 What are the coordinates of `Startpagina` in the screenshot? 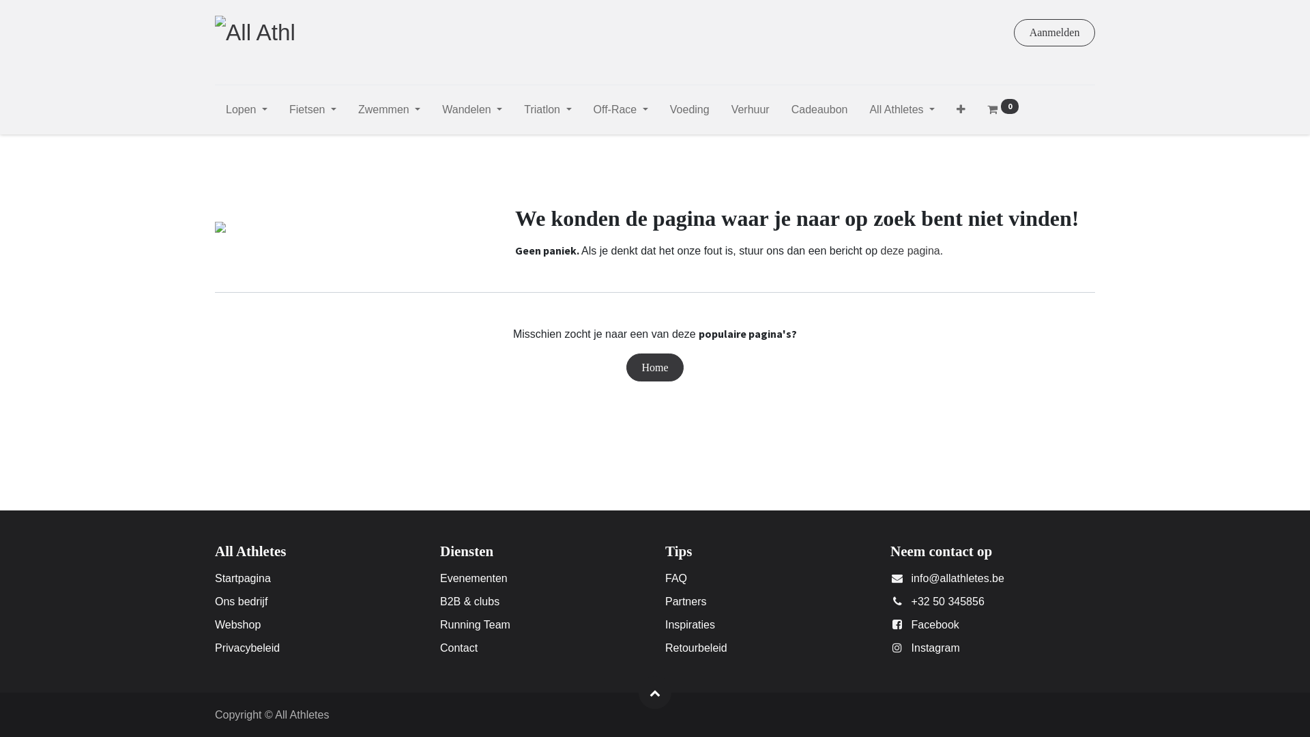 It's located at (243, 579).